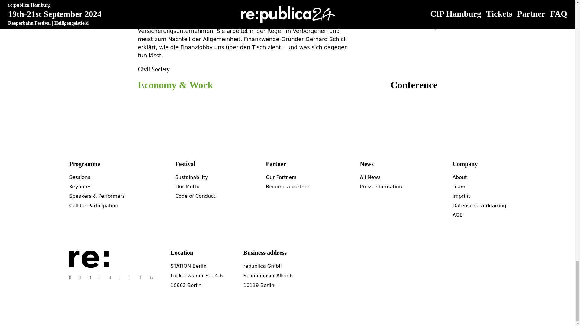 The image size is (580, 326). What do you see at coordinates (459, 187) in the screenshot?
I see `Team` at bounding box center [459, 187].